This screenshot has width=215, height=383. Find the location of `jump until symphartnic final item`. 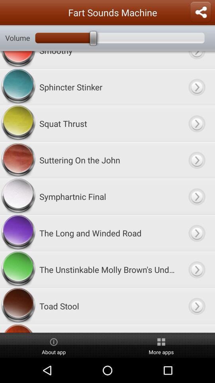

jump until symphartnic final item is located at coordinates (107, 196).